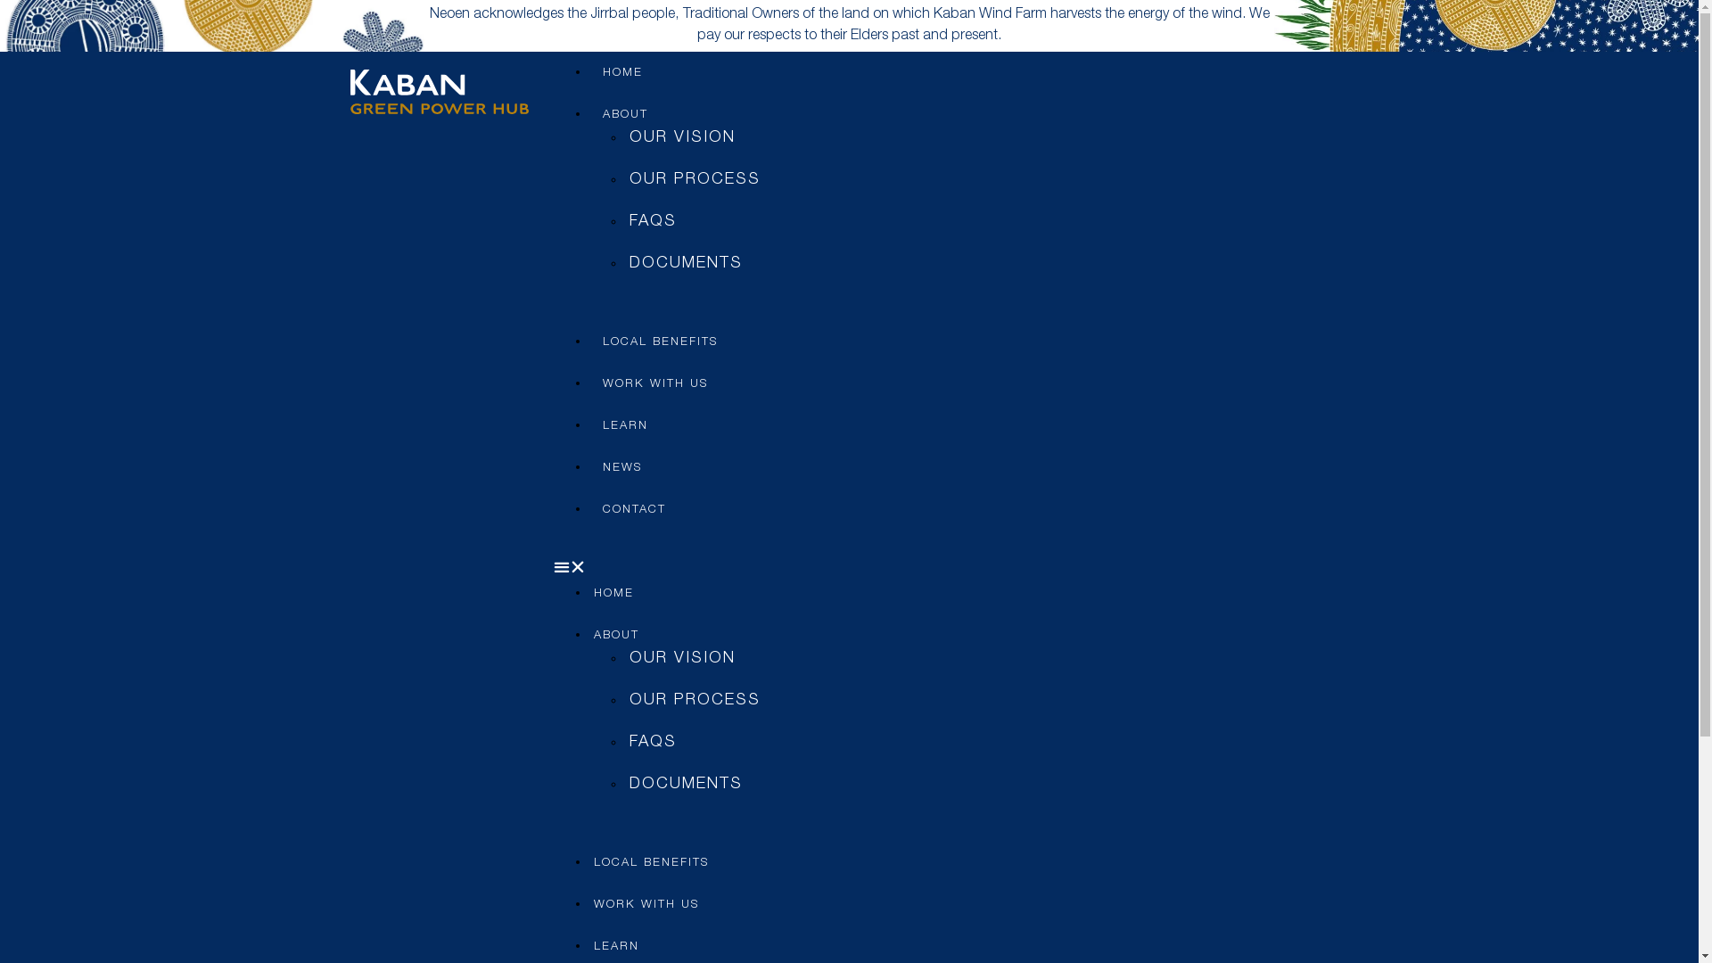  What do you see at coordinates (651, 863) in the screenshot?
I see `LOCAL BENEFITS` at bounding box center [651, 863].